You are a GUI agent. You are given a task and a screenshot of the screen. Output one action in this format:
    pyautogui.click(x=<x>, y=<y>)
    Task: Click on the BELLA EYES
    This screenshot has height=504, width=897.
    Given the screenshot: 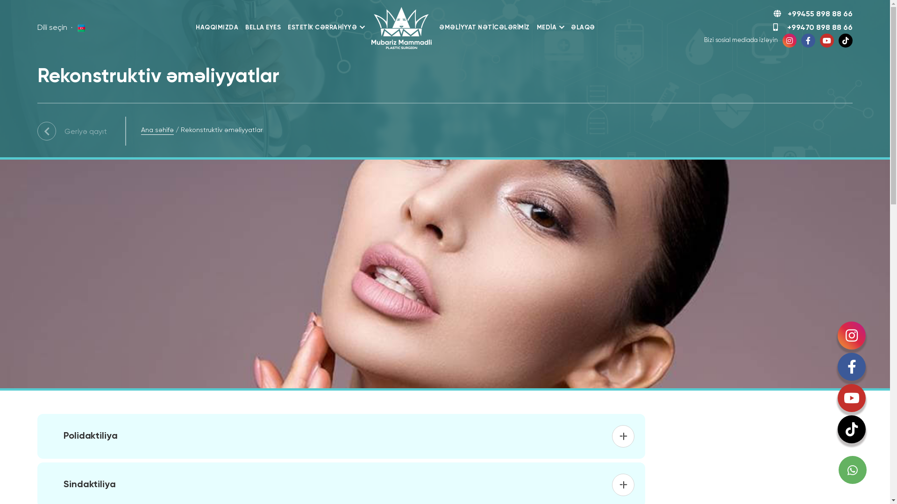 What is the action you would take?
    pyautogui.click(x=263, y=28)
    